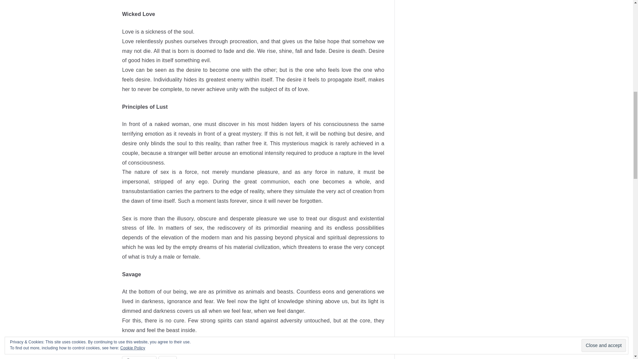 The height and width of the screenshot is (359, 638). What do you see at coordinates (139, 358) in the screenshot?
I see `Click to share on Facebook` at bounding box center [139, 358].